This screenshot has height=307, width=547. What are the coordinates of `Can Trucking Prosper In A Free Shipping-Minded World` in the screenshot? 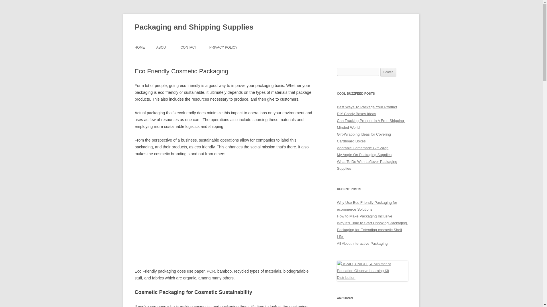 It's located at (371, 124).